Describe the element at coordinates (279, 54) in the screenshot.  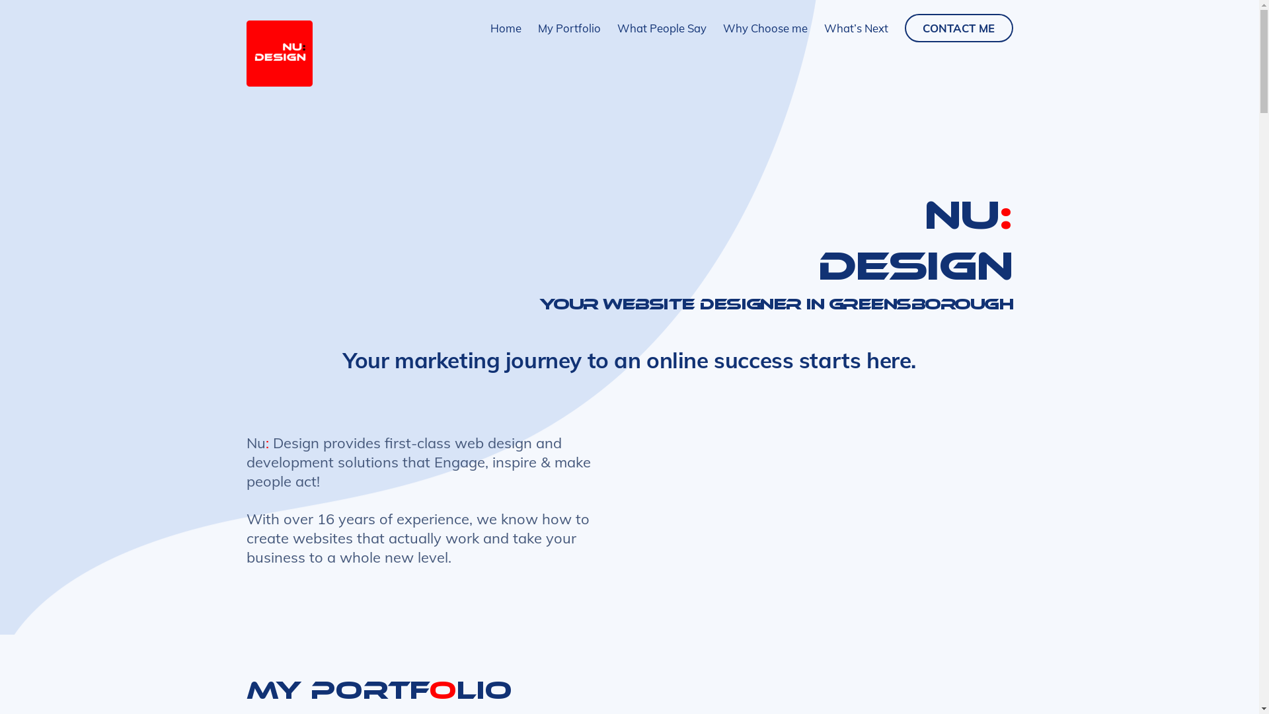
I see `Nu Design (2)` at that location.